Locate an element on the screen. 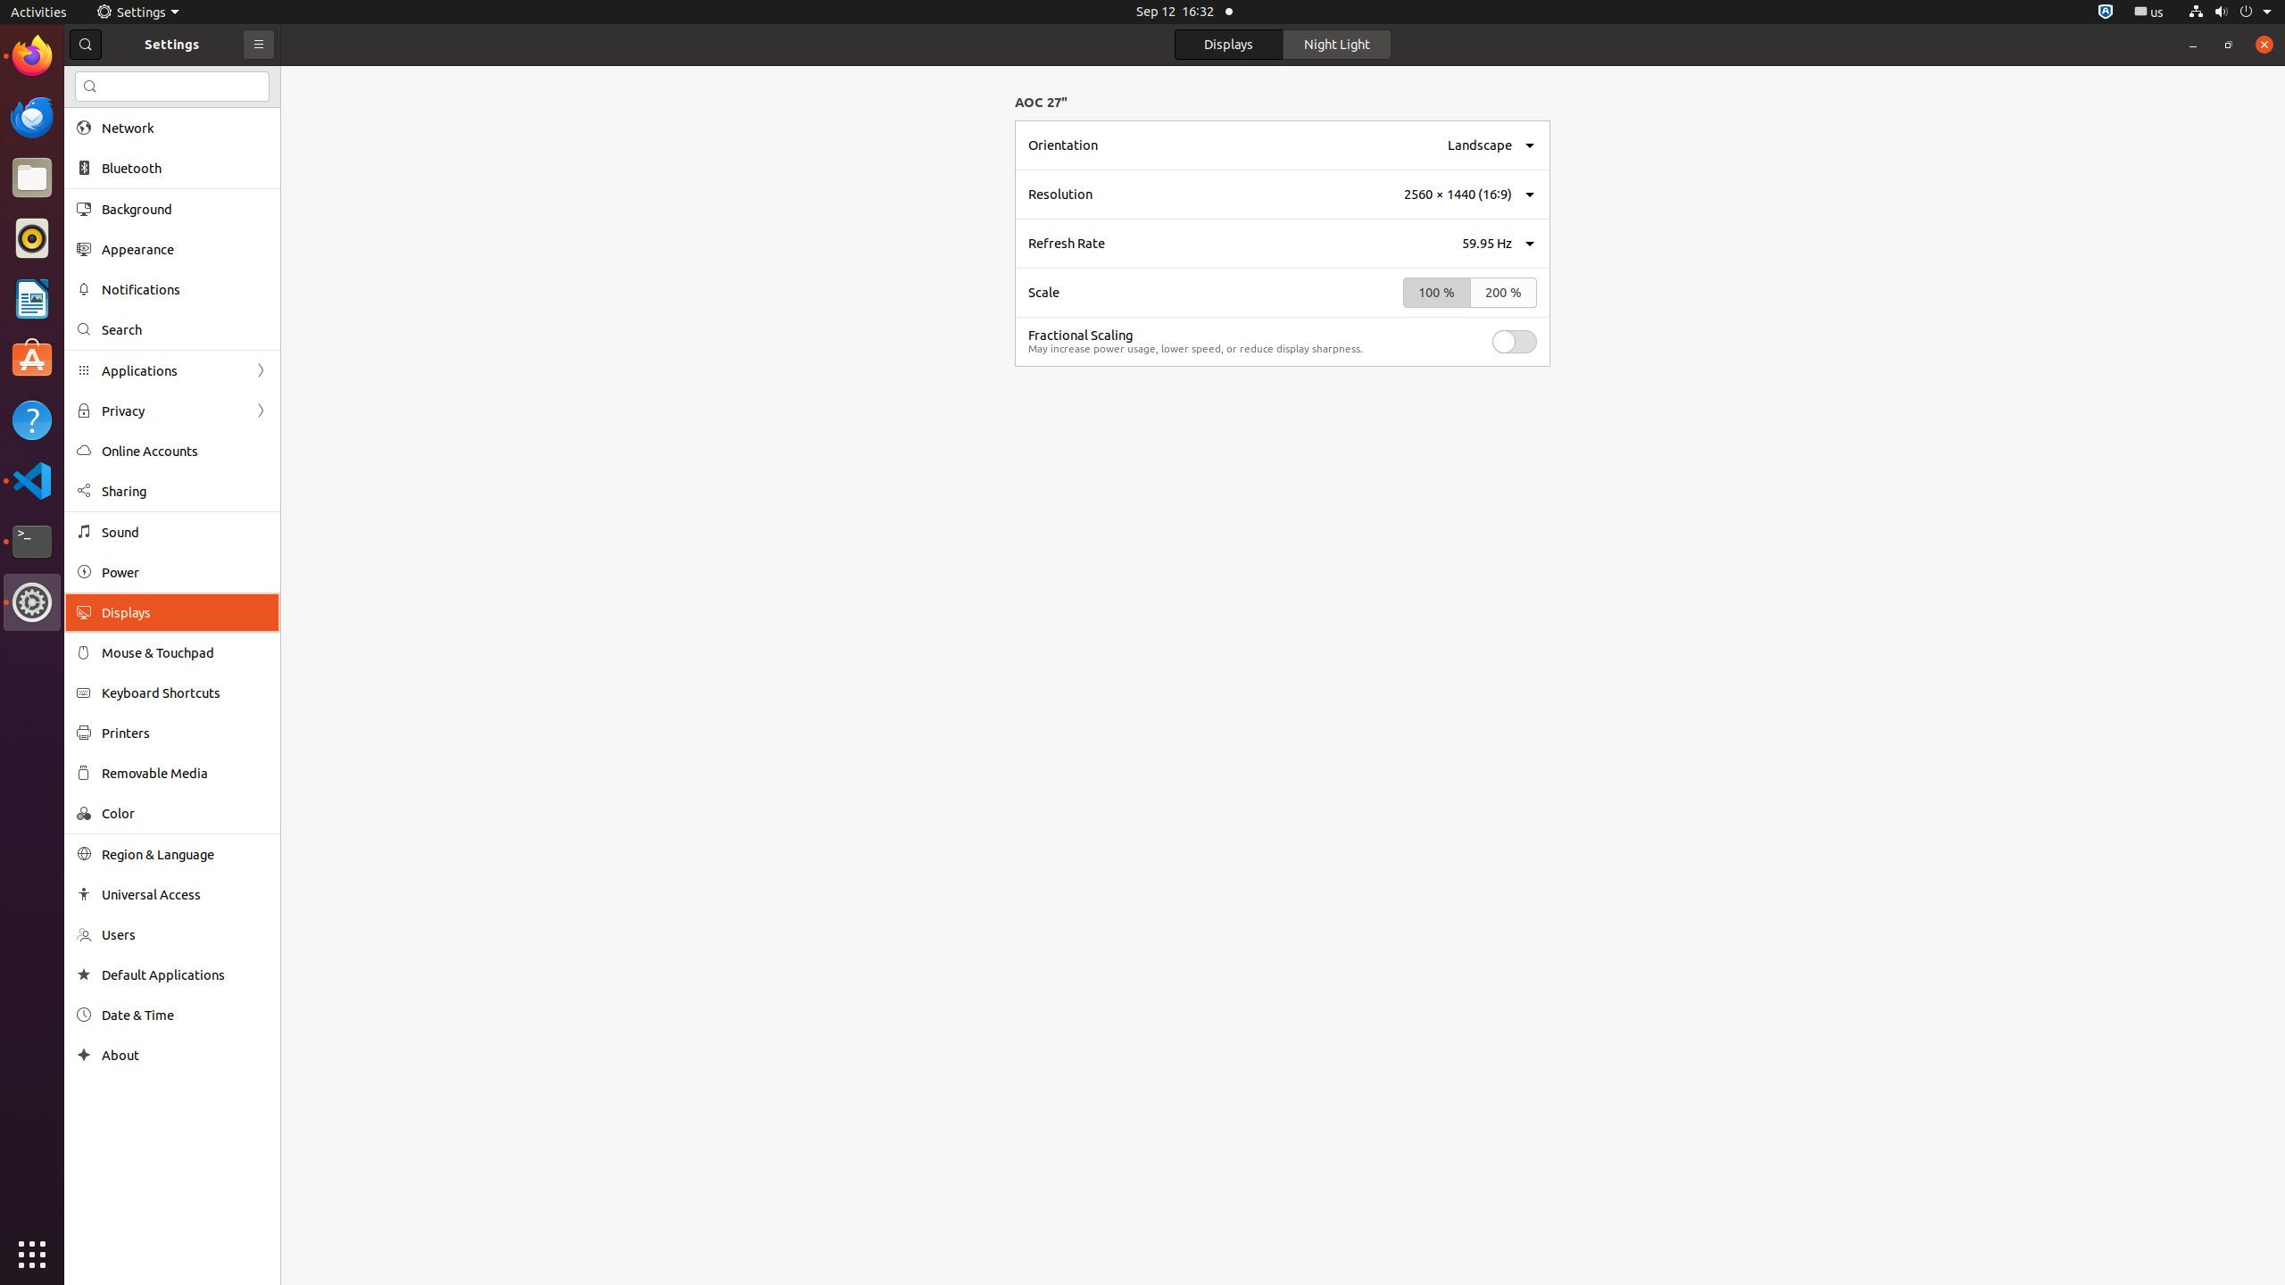 This screenshot has height=1285, width=2285. Color is located at coordinates (185, 813).